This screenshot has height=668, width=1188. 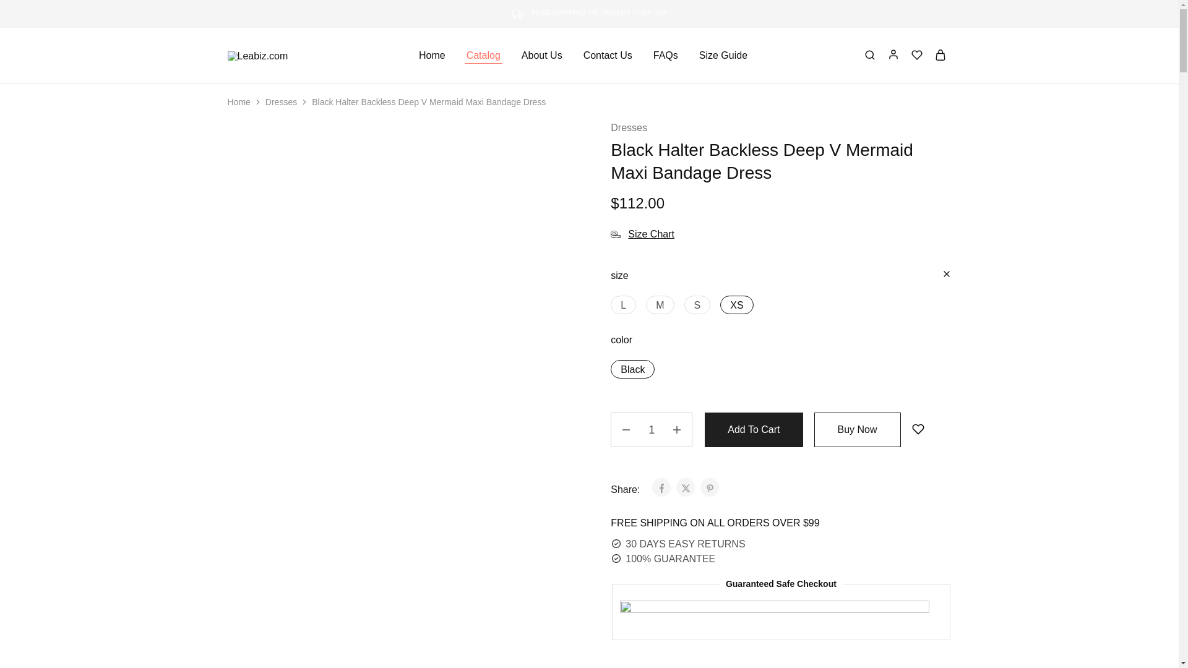 I want to click on Size Chart, so click(x=642, y=234).